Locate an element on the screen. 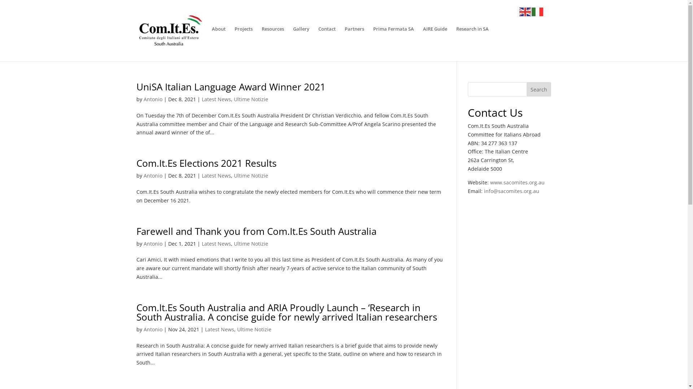 This screenshot has width=693, height=389. Latest News is located at coordinates (217, 243).